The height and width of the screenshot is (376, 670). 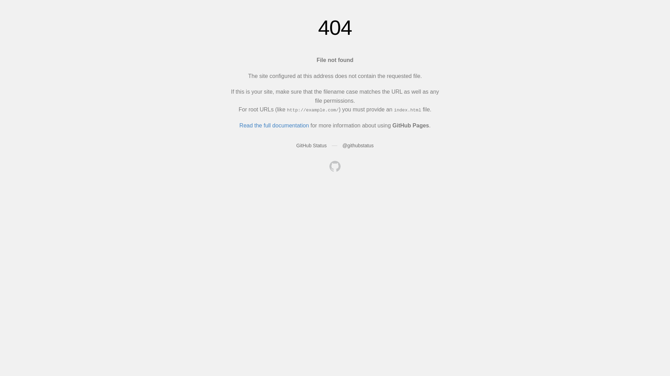 I want to click on GitHub Status, so click(x=311, y=146).